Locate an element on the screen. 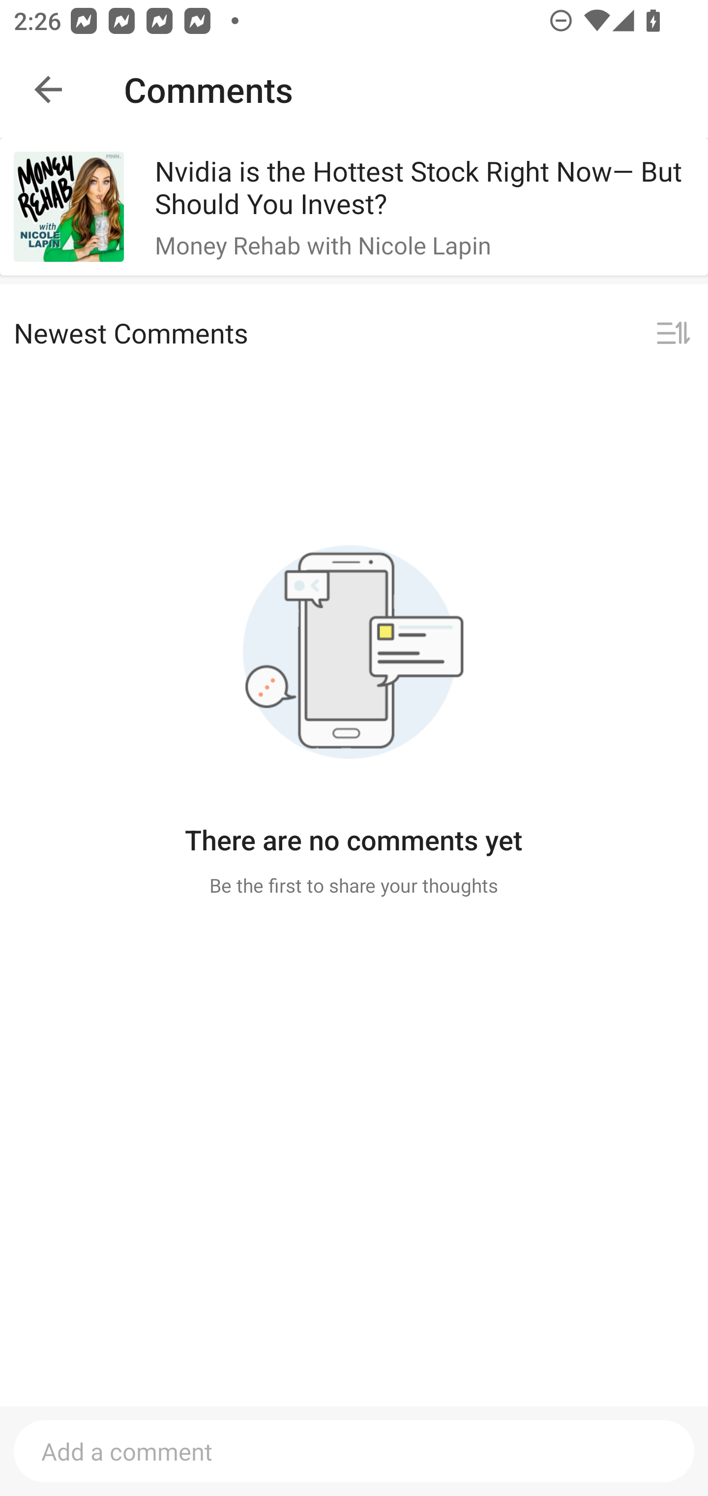 Image resolution: width=708 pixels, height=1496 pixels. Navigate up is located at coordinates (48, 90).